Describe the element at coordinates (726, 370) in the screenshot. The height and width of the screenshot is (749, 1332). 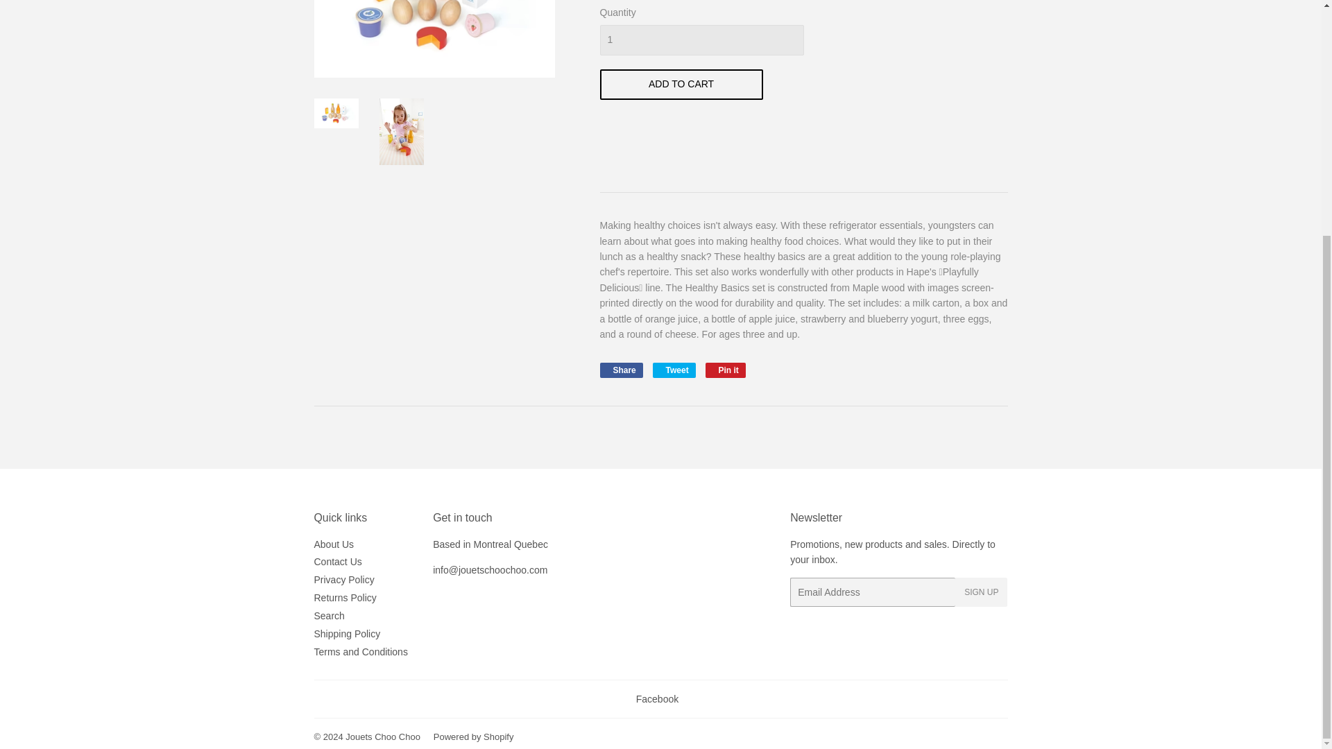
I see `Pin on Pinterest` at that location.